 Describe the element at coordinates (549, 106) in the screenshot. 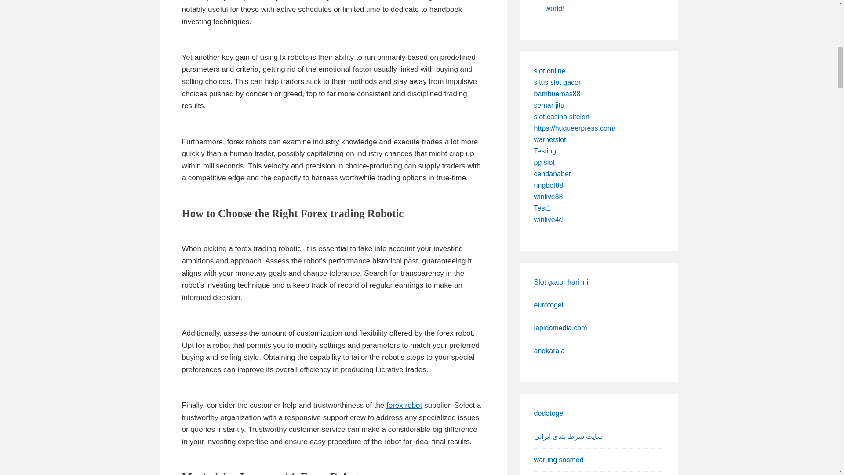

I see `semar jitu` at that location.